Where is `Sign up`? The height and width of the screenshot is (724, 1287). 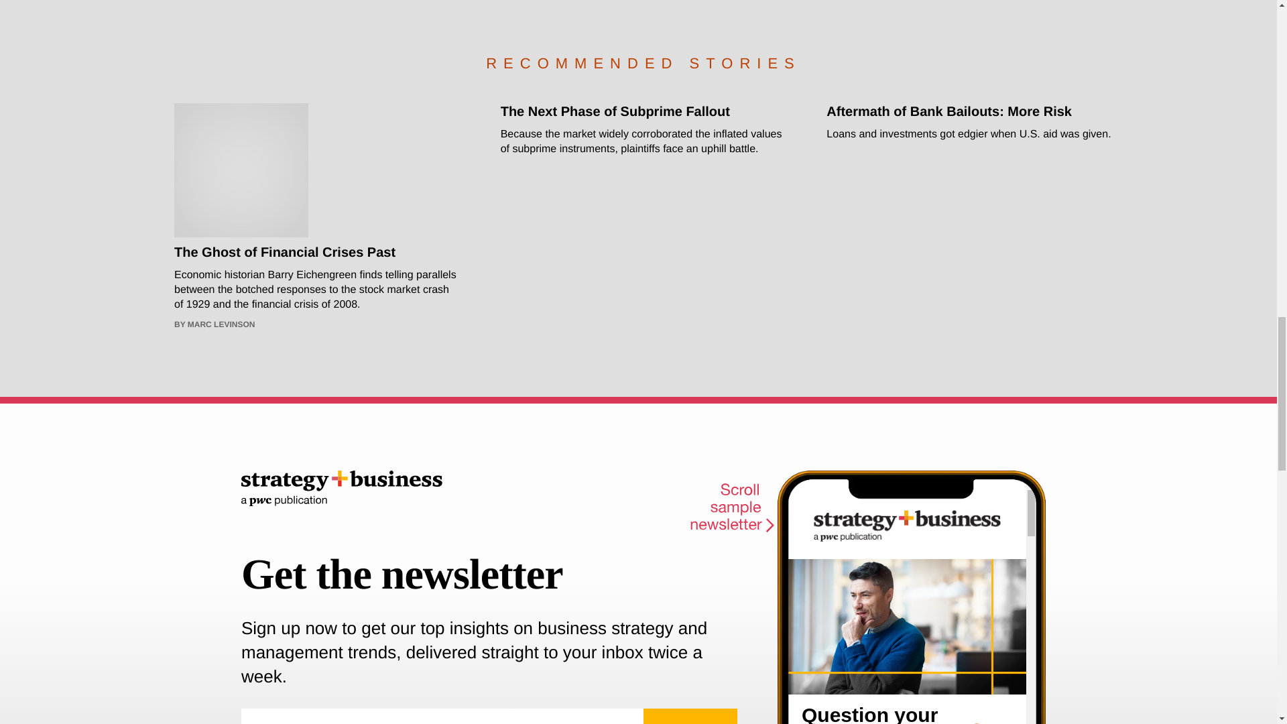 Sign up is located at coordinates (690, 716).